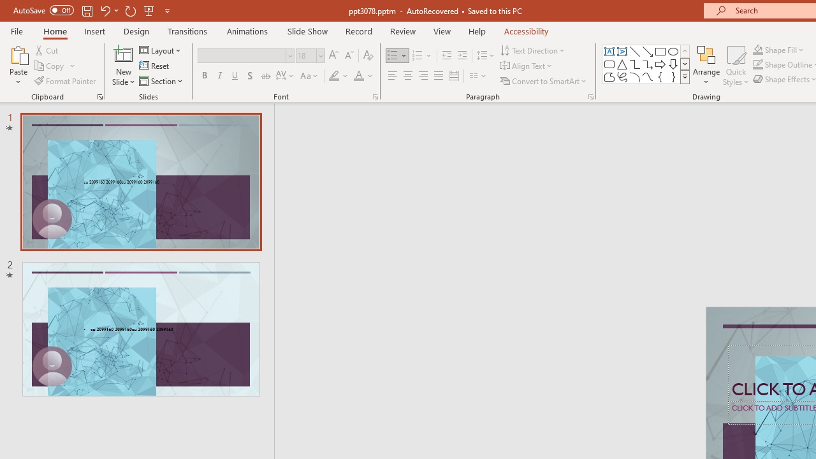 This screenshot has height=459, width=816. What do you see at coordinates (622, 64) in the screenshot?
I see `Isosceles Triangle` at bounding box center [622, 64].